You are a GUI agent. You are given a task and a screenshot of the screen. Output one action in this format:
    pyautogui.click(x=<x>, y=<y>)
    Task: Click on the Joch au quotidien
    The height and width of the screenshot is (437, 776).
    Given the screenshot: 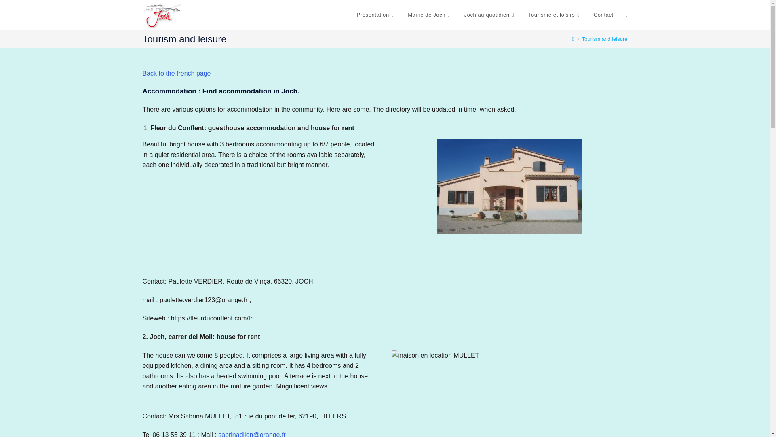 What is the action you would take?
    pyautogui.click(x=489, y=15)
    